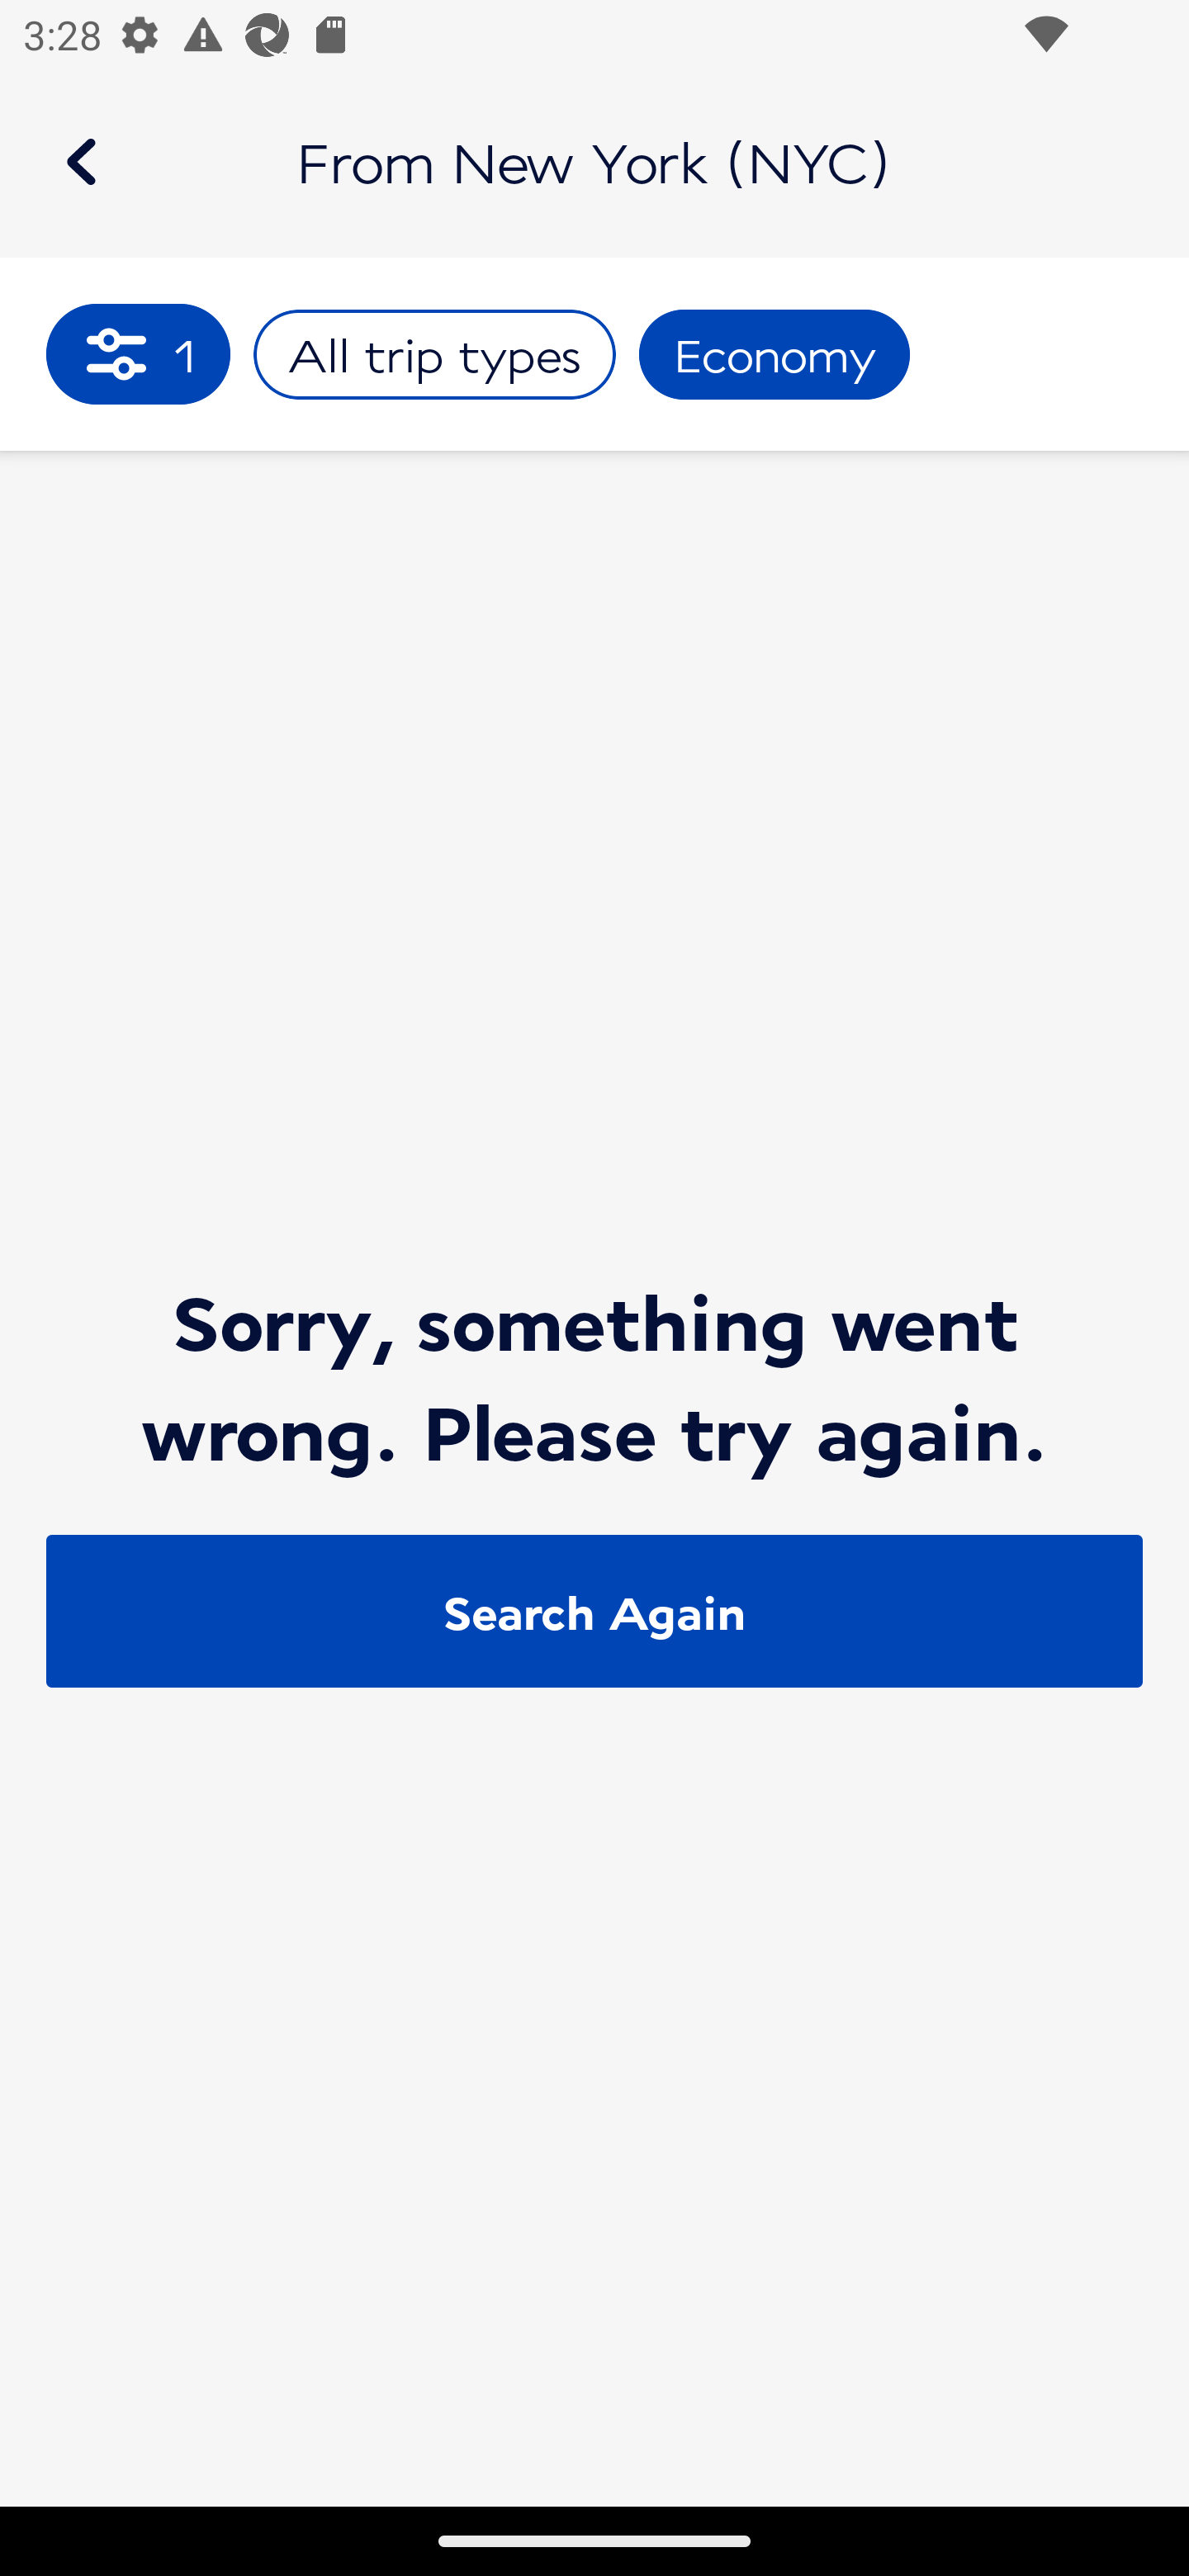 The image size is (1189, 2576). I want to click on All trip types, so click(434, 355).